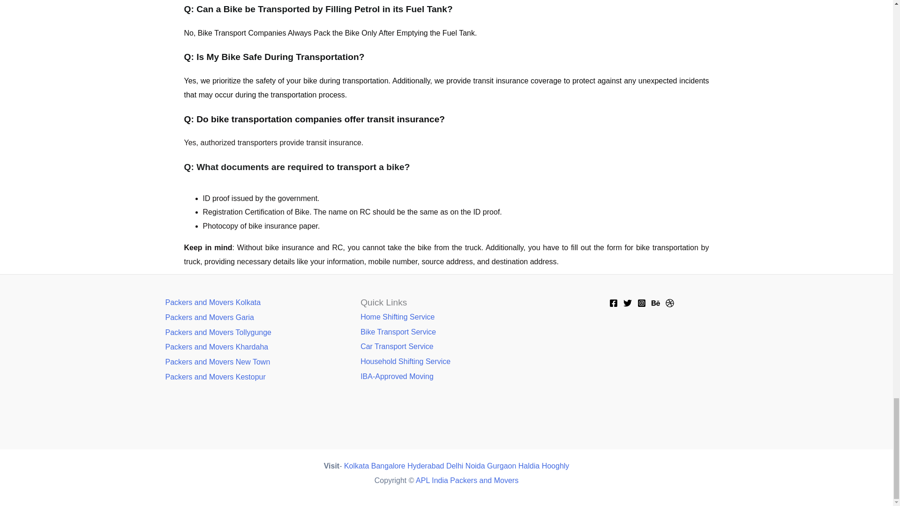  What do you see at coordinates (218, 332) in the screenshot?
I see `Packers and Movers Tollygunge` at bounding box center [218, 332].